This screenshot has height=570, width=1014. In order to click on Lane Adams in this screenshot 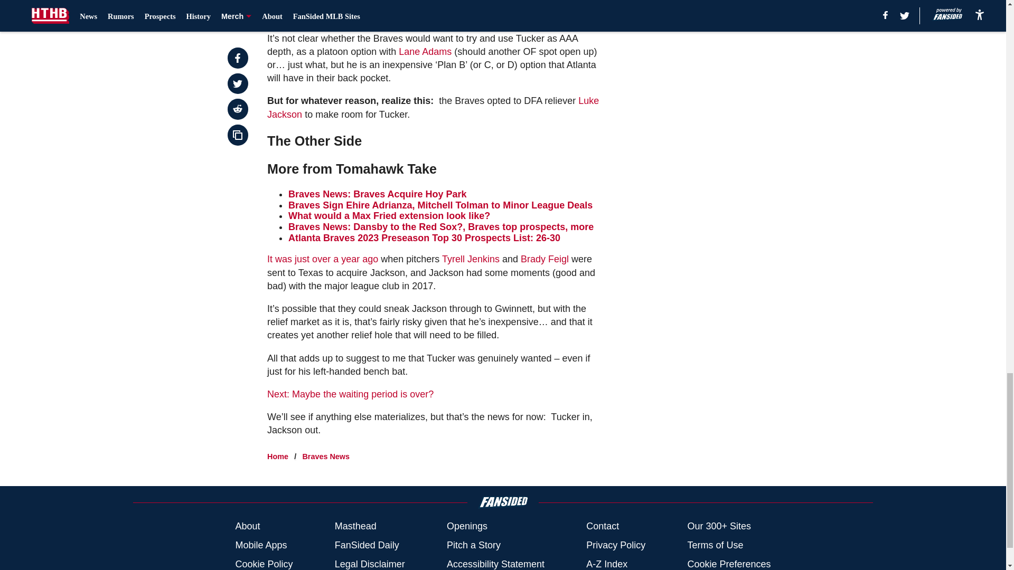, I will do `click(425, 52)`.